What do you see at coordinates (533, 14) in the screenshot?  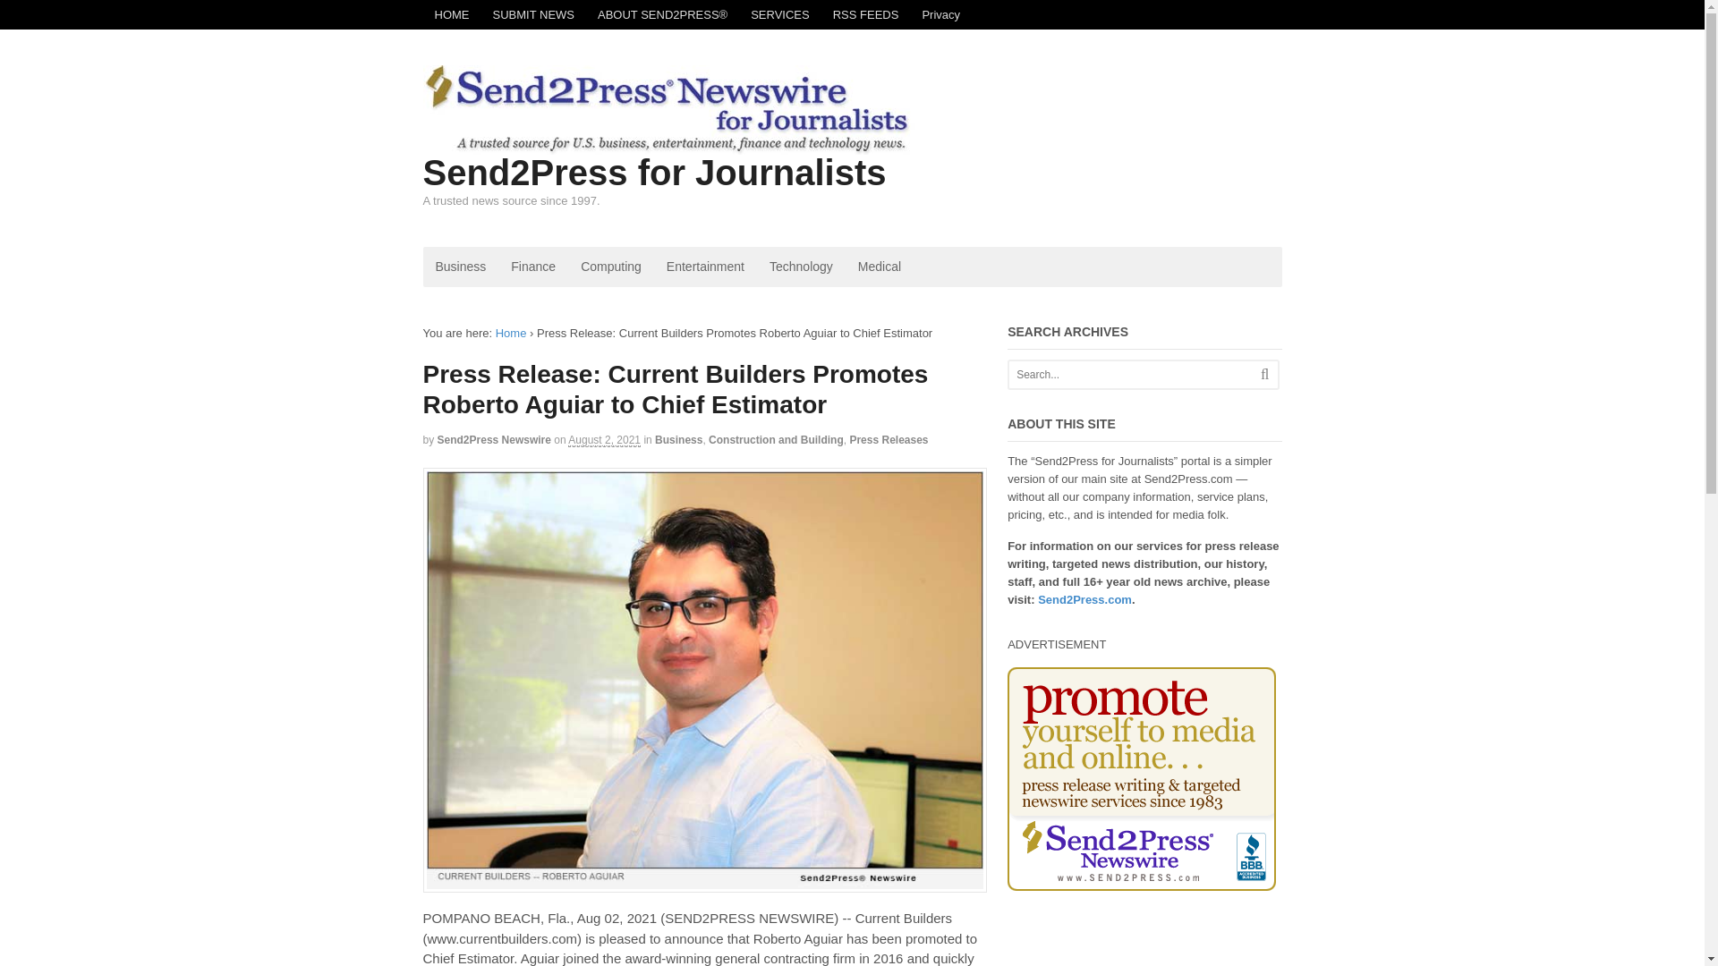 I see `SUBMIT NEWS` at bounding box center [533, 14].